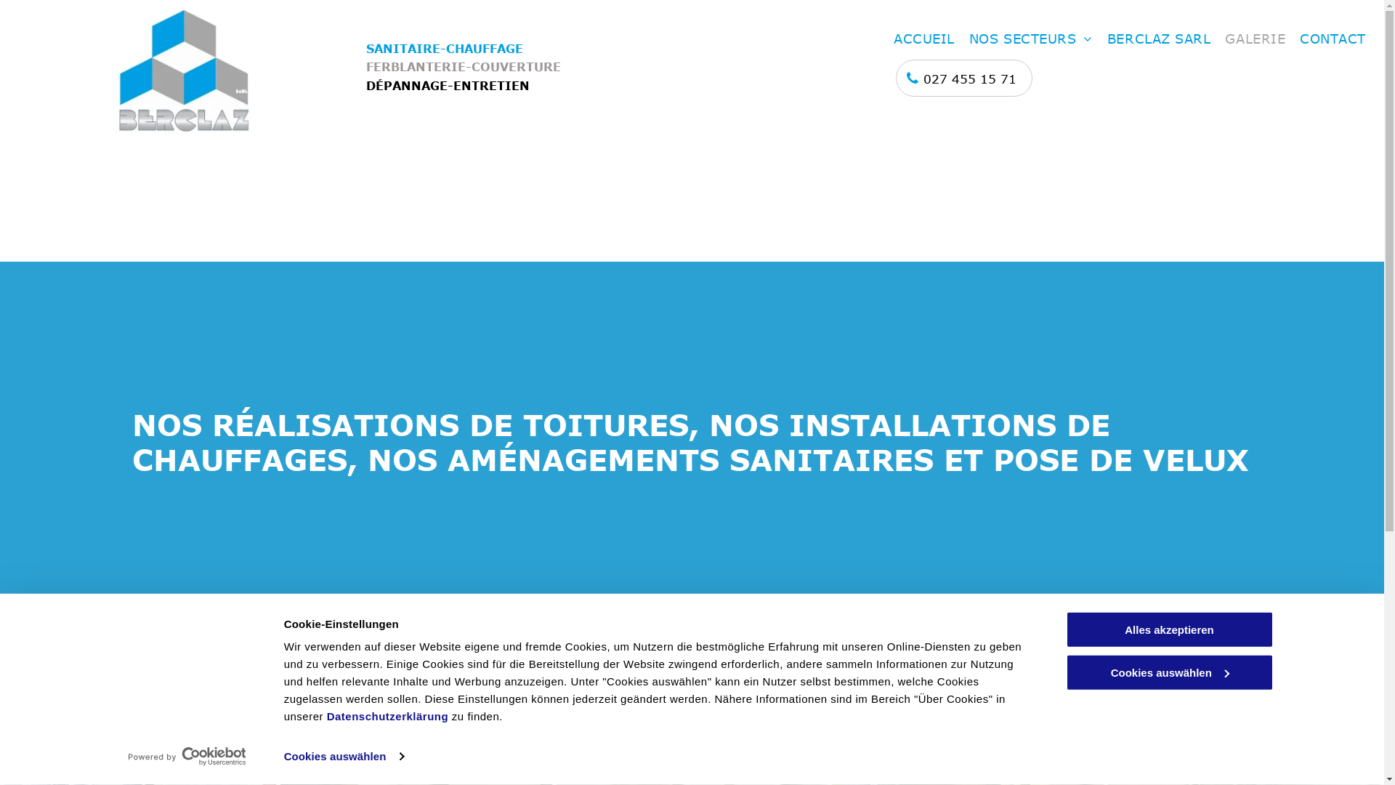 The image size is (1395, 785). I want to click on ACCUEIL, so click(924, 39).